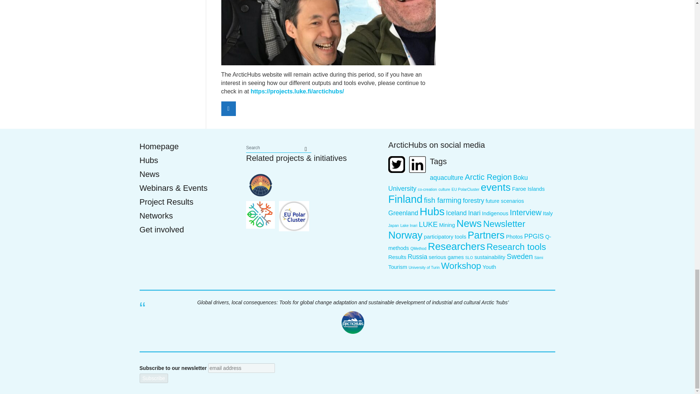  Describe the element at coordinates (153, 378) in the screenshot. I see `Subscribe` at that location.